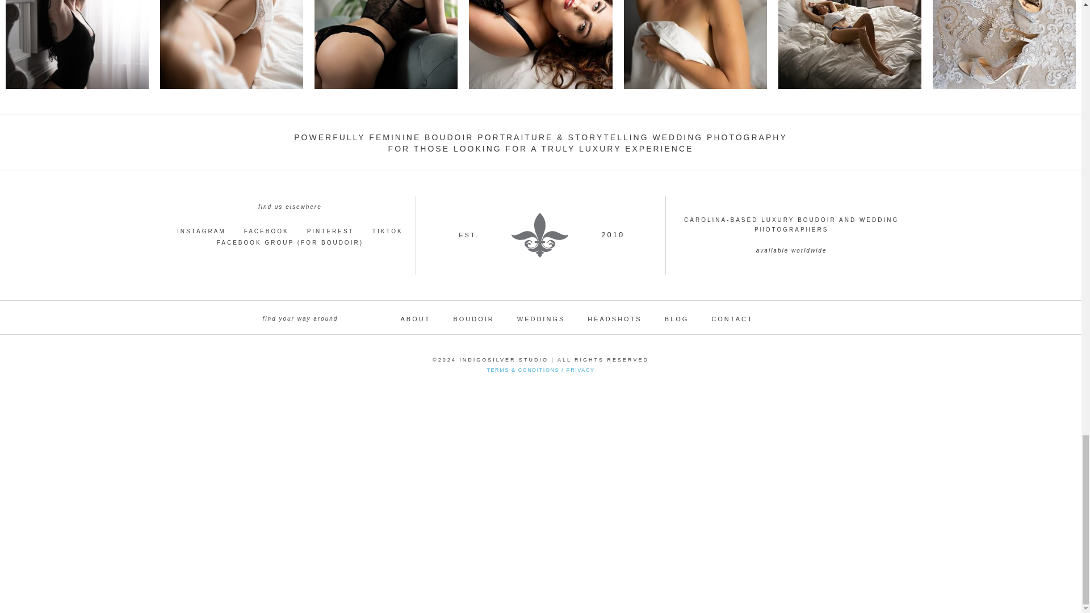 The image size is (1090, 613). What do you see at coordinates (849, 44) in the screenshot?
I see `wilmington-north-carolina-boudoir-photographer-012` at bounding box center [849, 44].